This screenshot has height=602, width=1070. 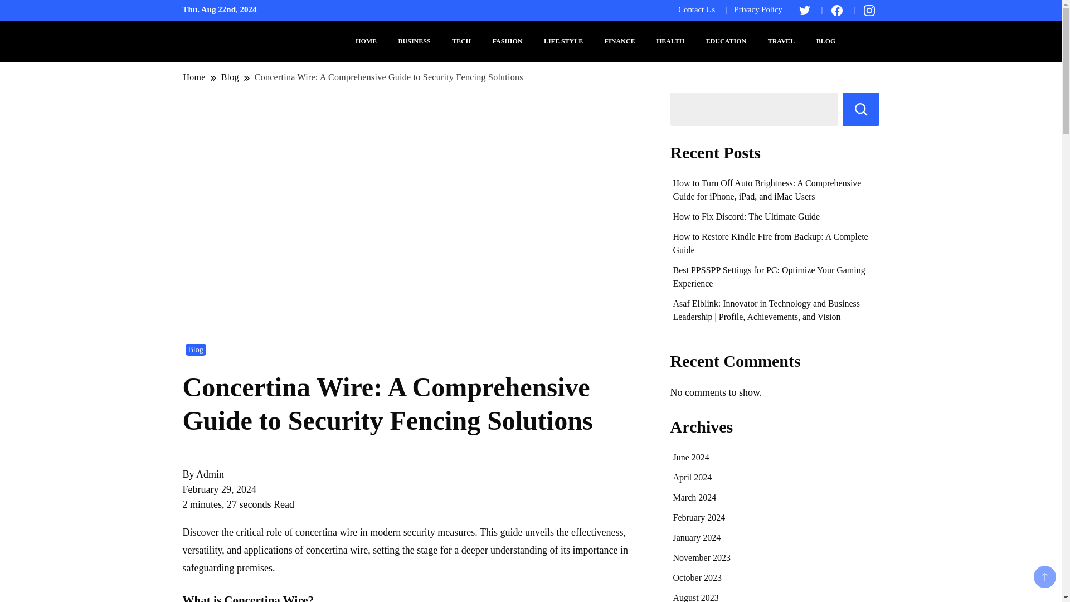 I want to click on HOME, so click(x=366, y=41).